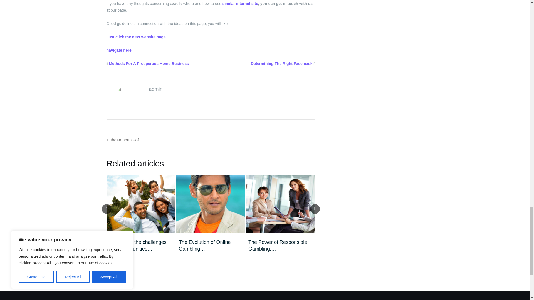  Describe the element at coordinates (149, 63) in the screenshot. I see `Methods For A Prosperous Home Business` at that location.